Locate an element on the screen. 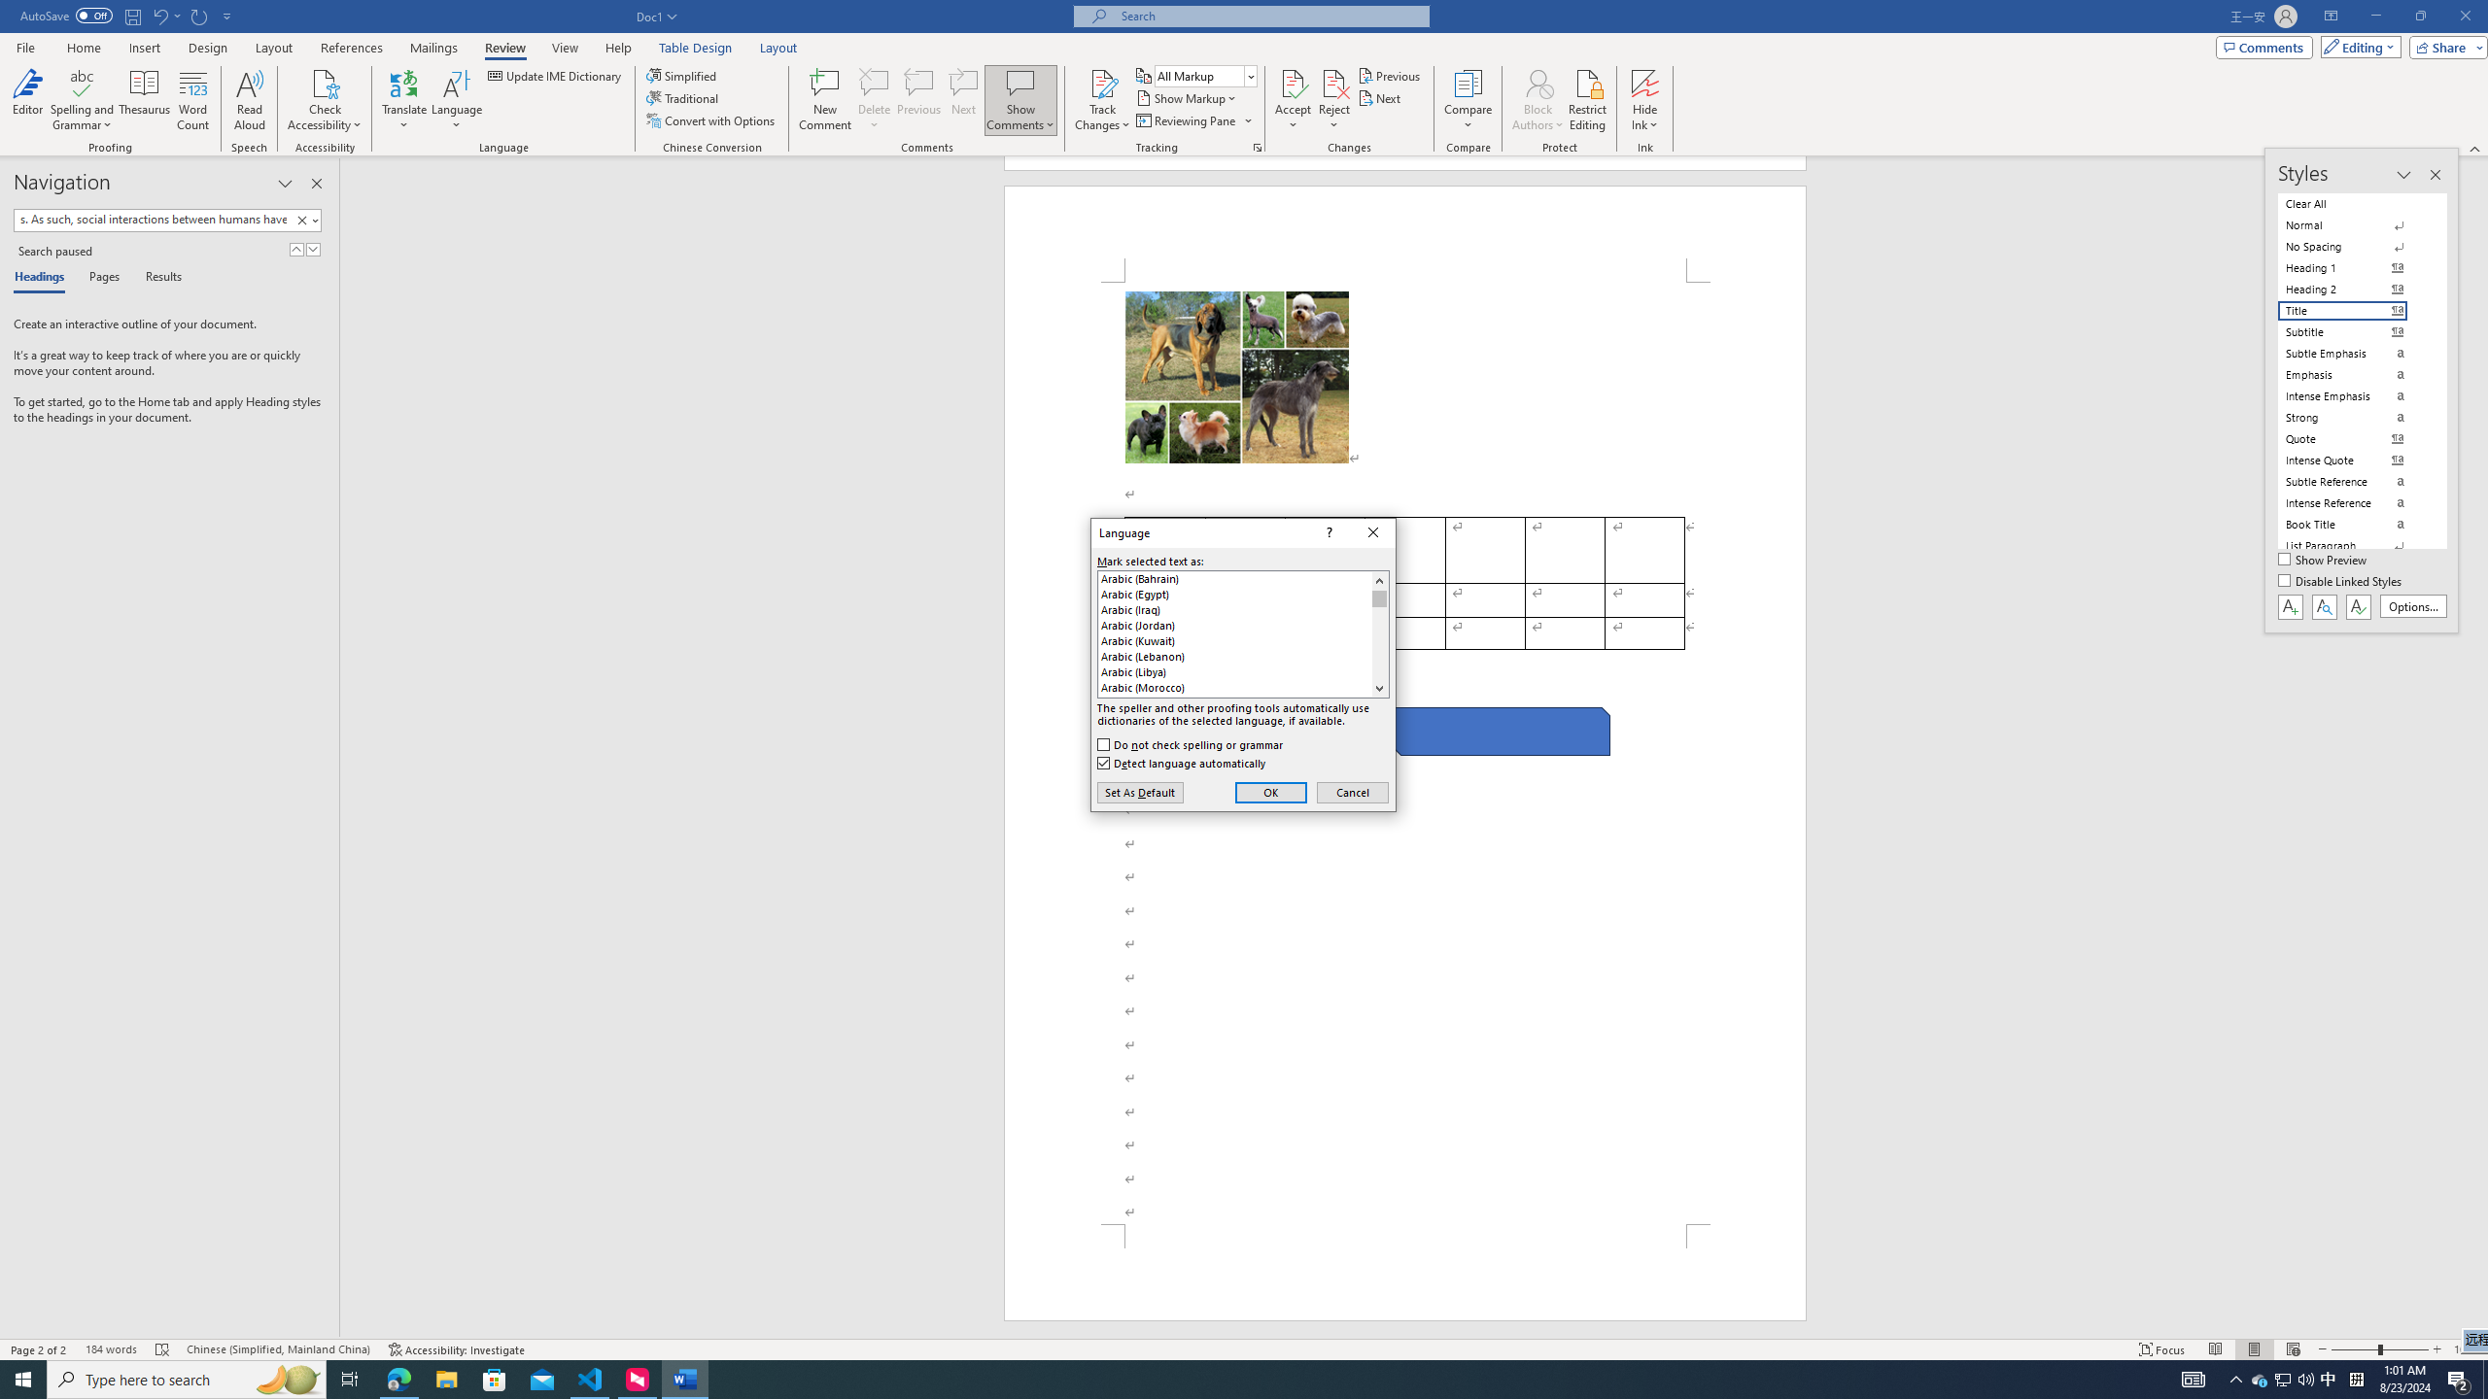 This screenshot has width=2488, height=1399. Undo Style is located at coordinates (159, 16).